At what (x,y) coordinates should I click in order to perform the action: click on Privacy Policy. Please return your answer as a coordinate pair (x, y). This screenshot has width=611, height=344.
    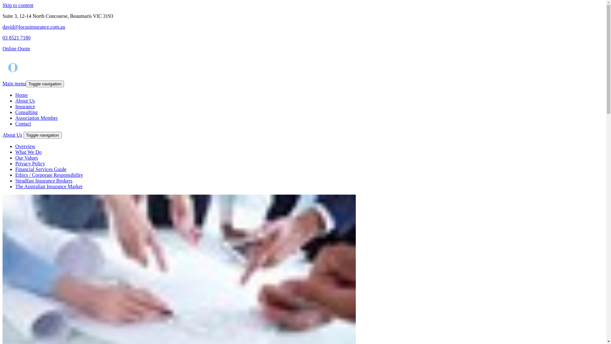
    Looking at the image, I should click on (30, 164).